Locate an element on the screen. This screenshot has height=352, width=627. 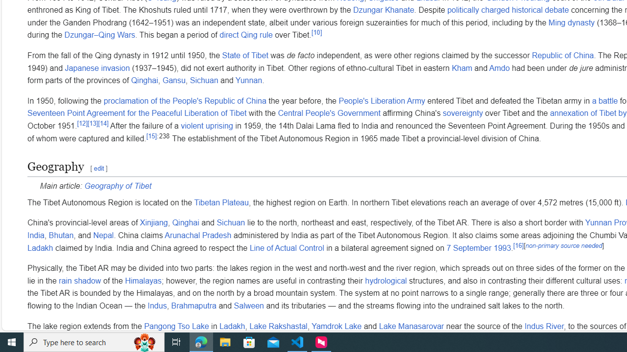
Indus River is located at coordinates (544, 326).